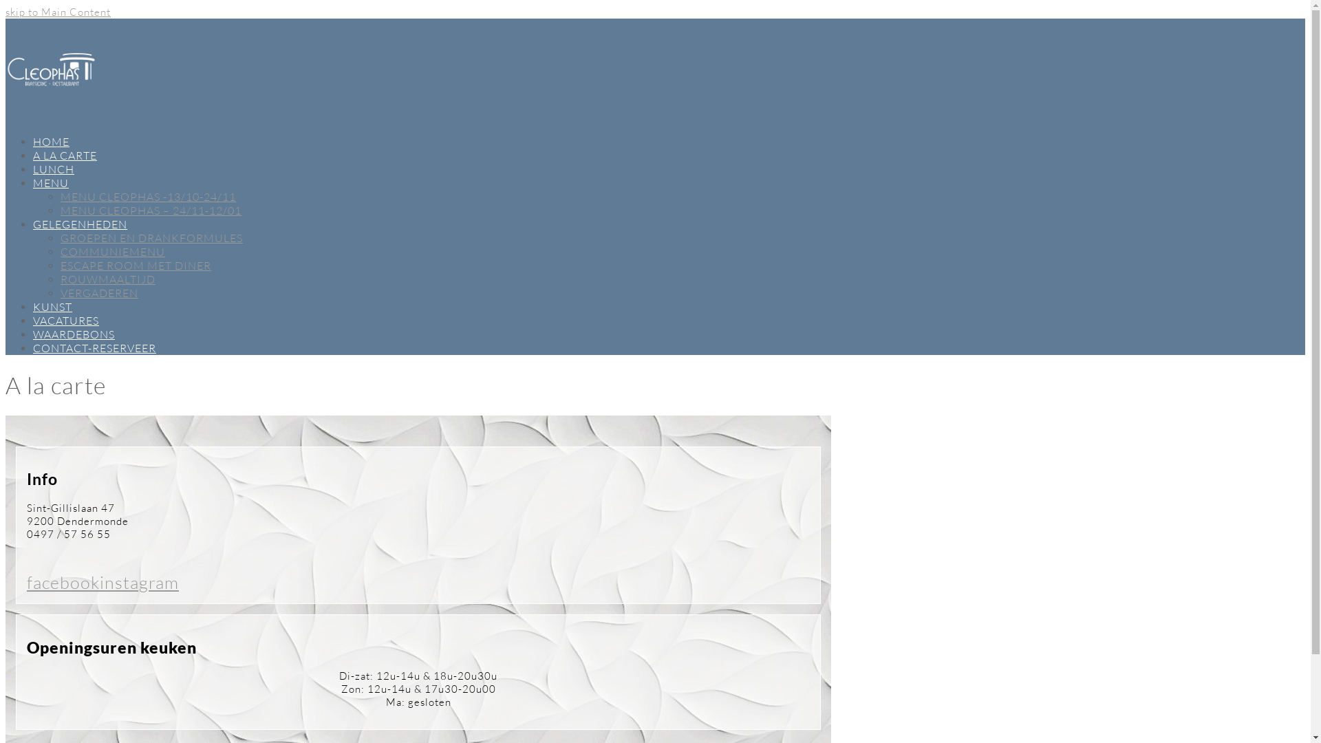 Image resolution: width=1321 pixels, height=743 pixels. Describe the element at coordinates (65, 155) in the screenshot. I see `A LA CARTE` at that location.